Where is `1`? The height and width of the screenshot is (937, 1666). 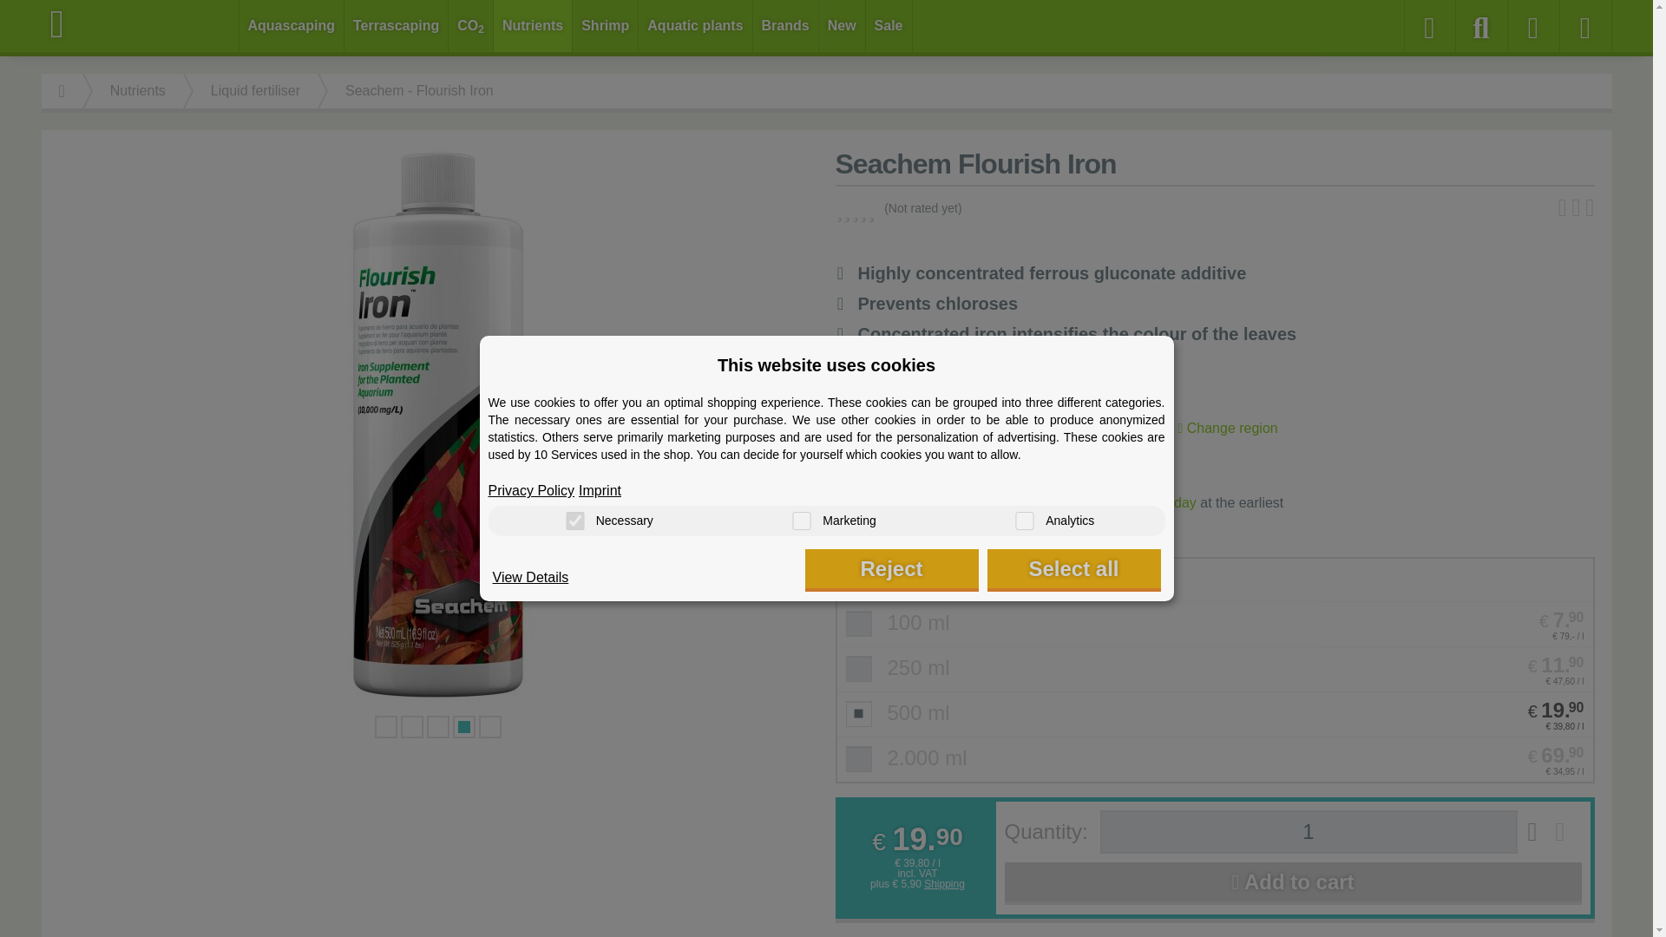
1 is located at coordinates (1309, 831).